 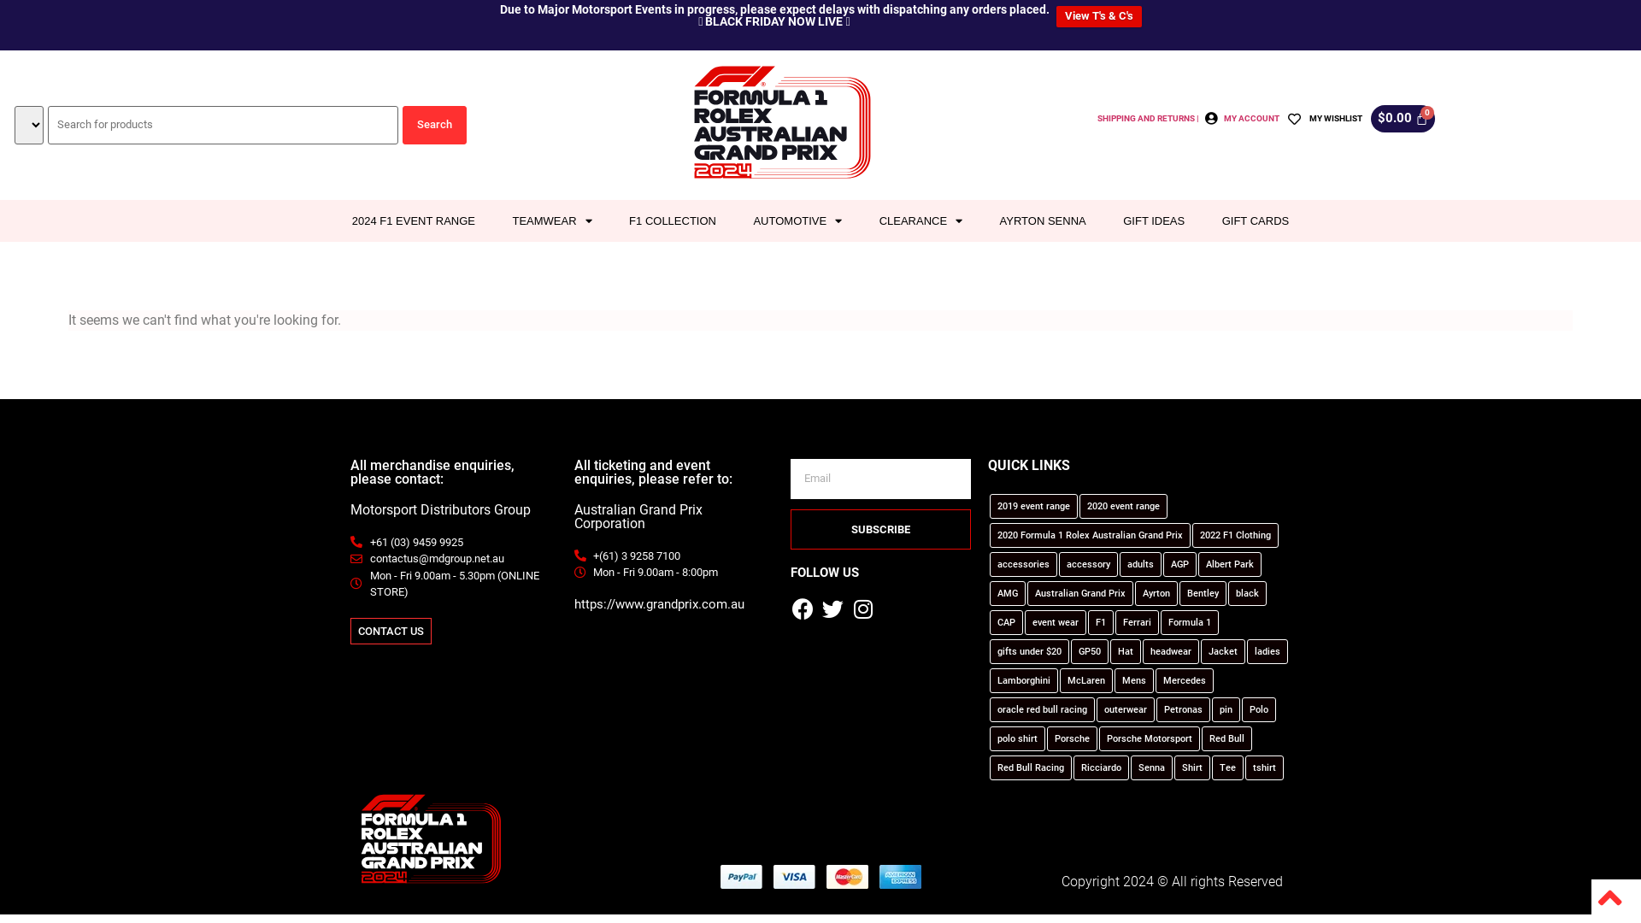 What do you see at coordinates (454, 559) in the screenshot?
I see `contactus@mdgroup.net.au` at bounding box center [454, 559].